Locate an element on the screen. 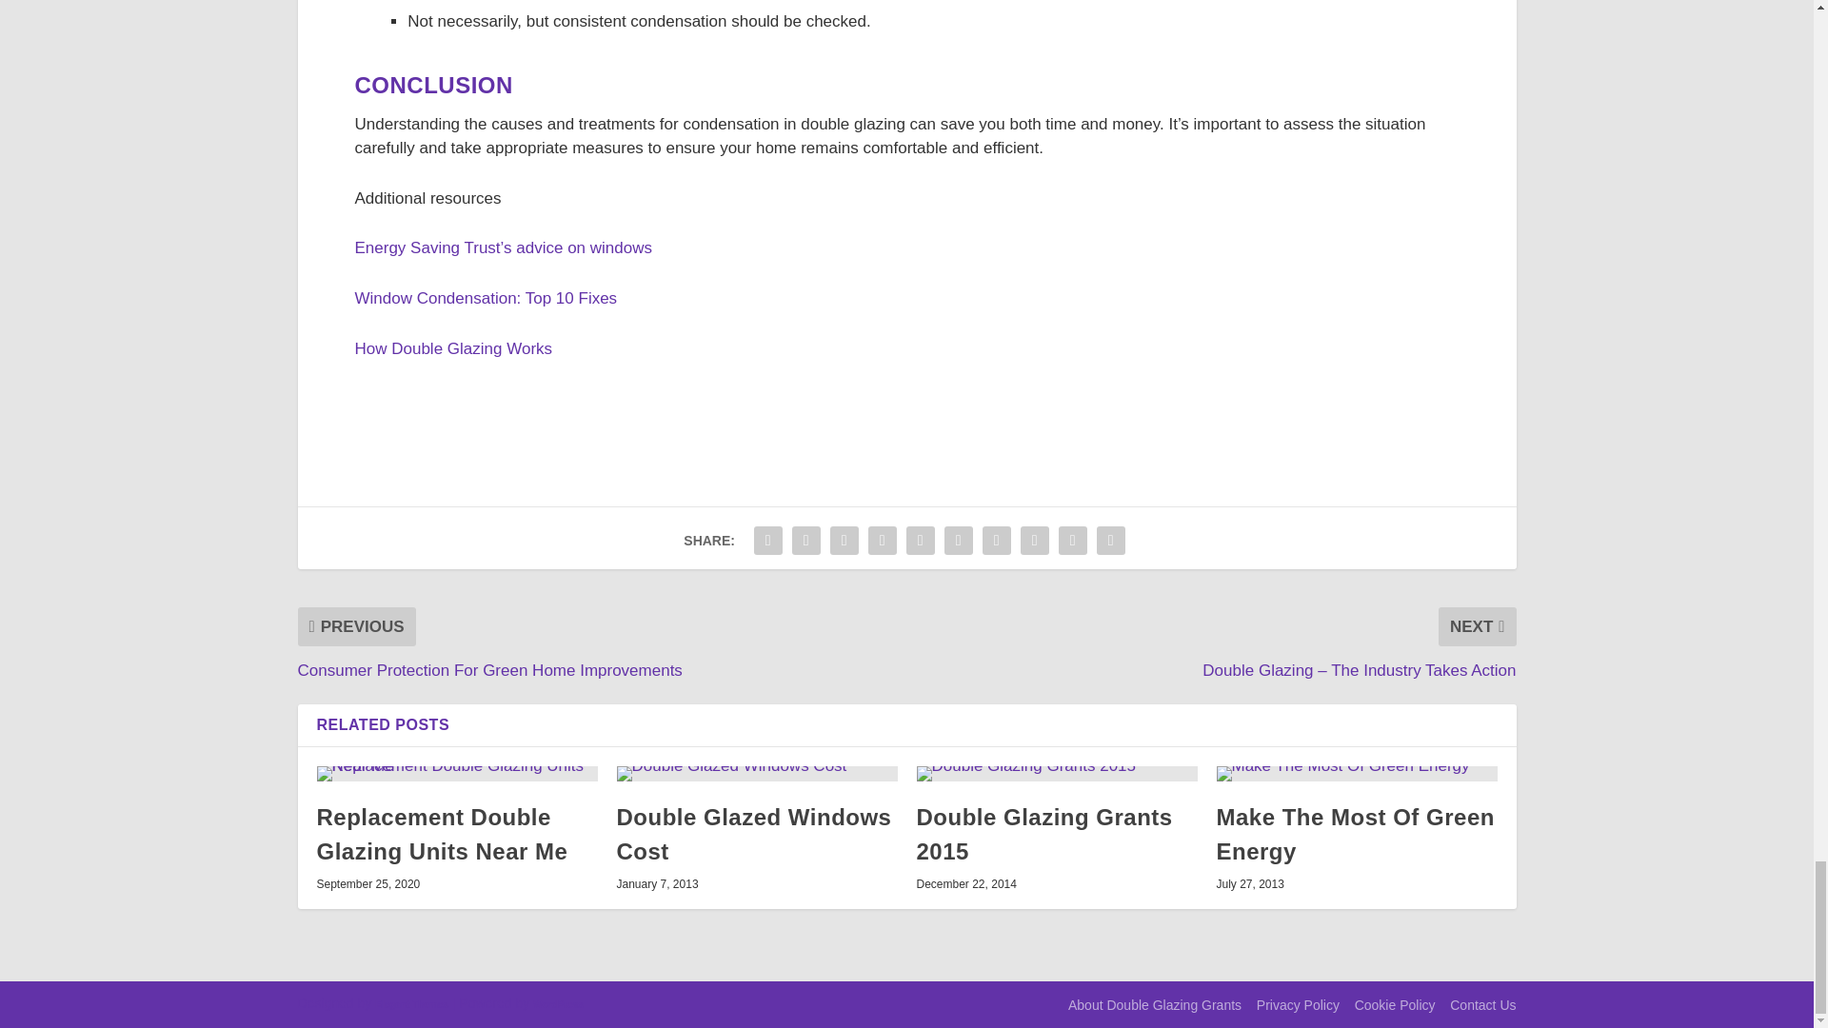  Share "Condensation in Double Glazing" via Facebook is located at coordinates (768, 540).